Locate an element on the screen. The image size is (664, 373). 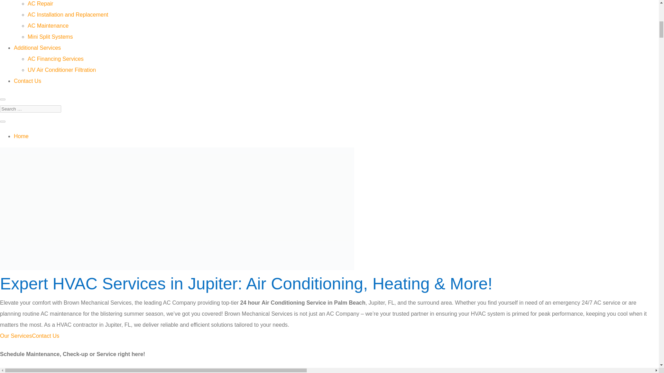
Mini Split Systems is located at coordinates (50, 37).